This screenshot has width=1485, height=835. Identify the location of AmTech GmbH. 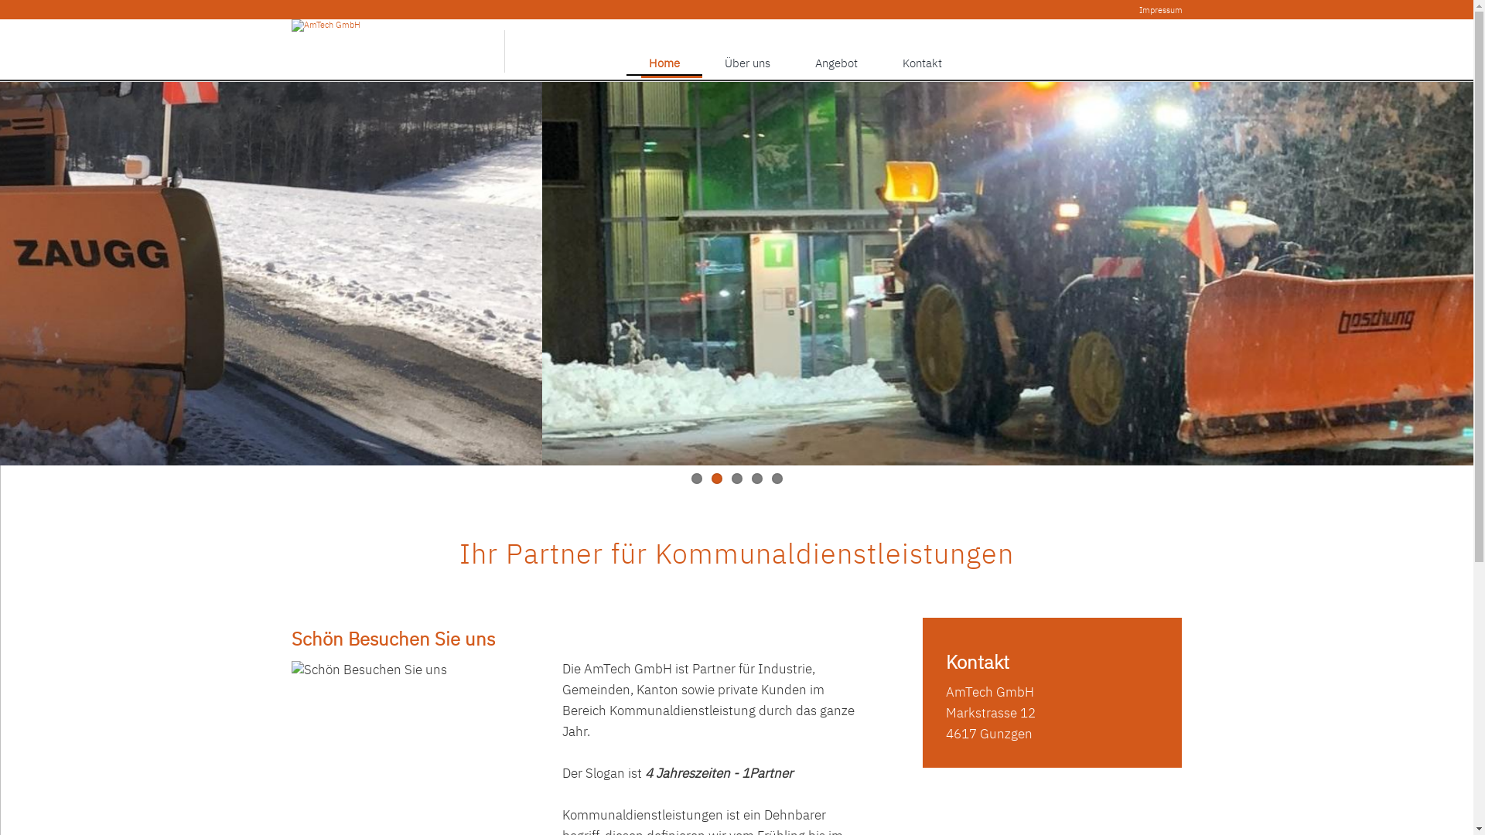
(325, 26).